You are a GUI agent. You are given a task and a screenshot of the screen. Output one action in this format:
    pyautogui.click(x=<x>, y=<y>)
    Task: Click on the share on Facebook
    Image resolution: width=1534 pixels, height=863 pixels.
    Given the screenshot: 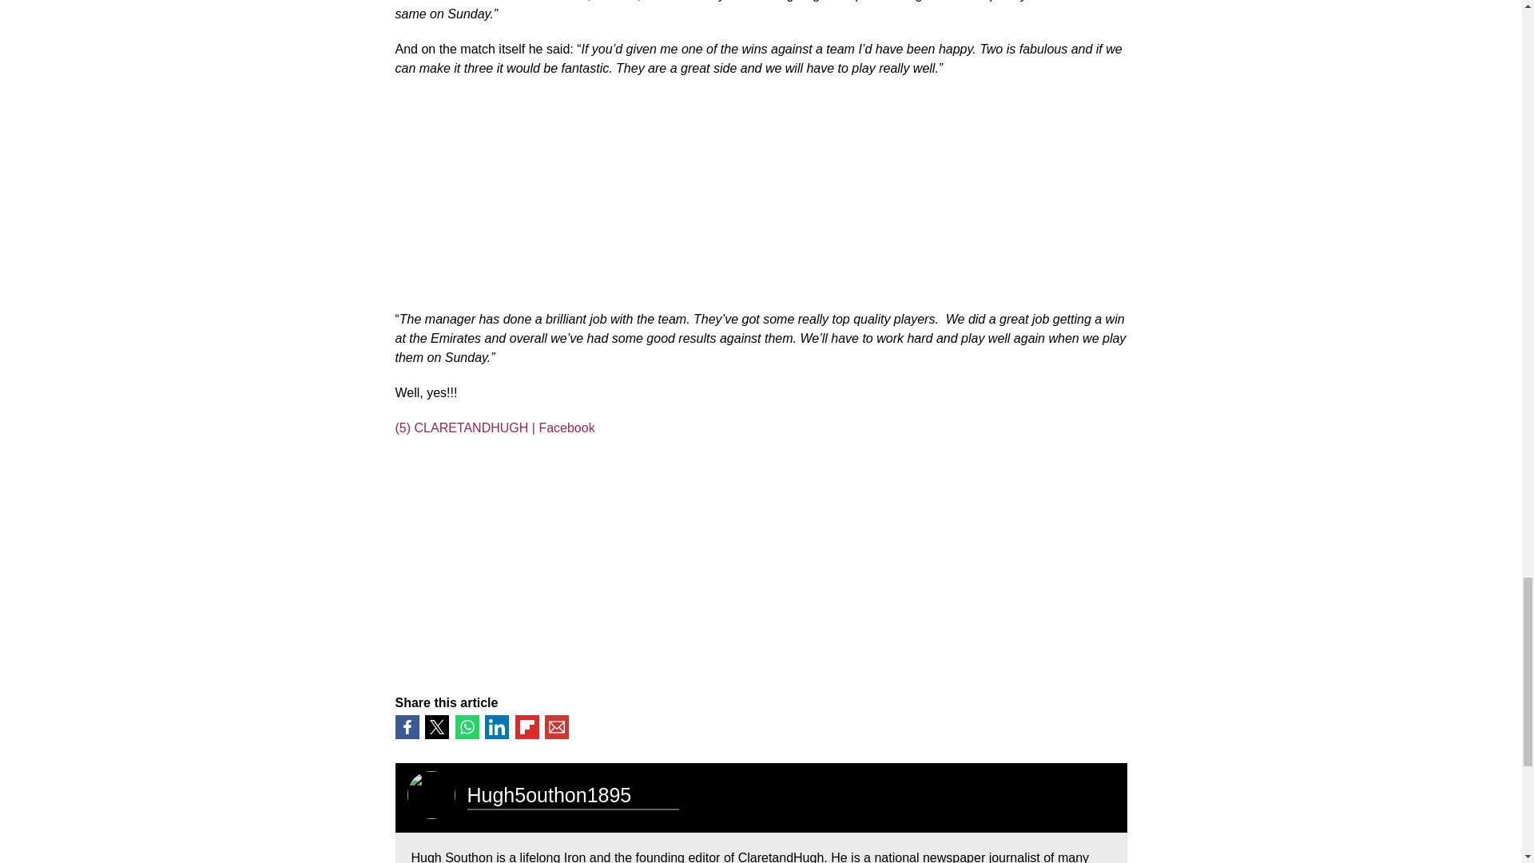 What is the action you would take?
    pyautogui.click(x=406, y=727)
    